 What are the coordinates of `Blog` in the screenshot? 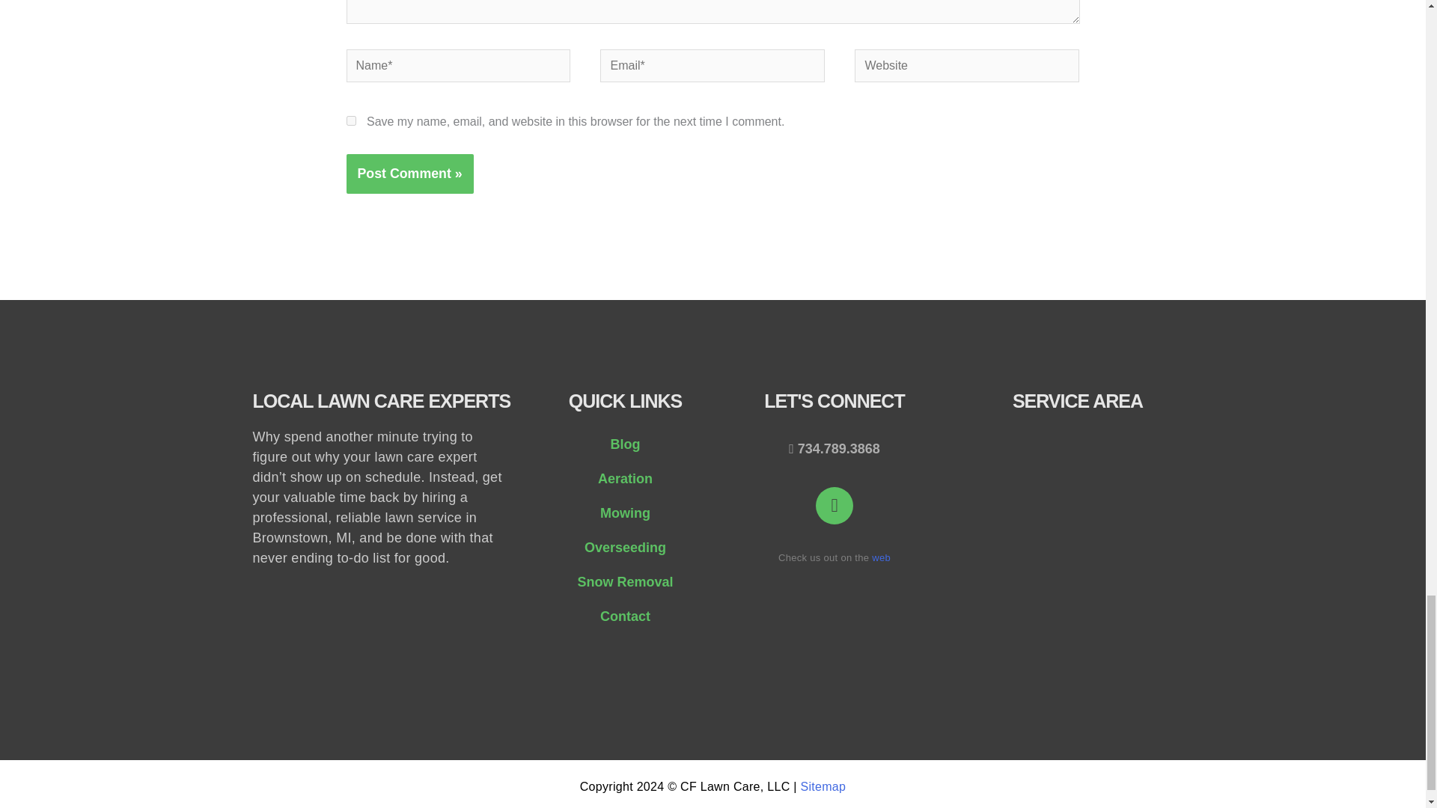 It's located at (624, 444).